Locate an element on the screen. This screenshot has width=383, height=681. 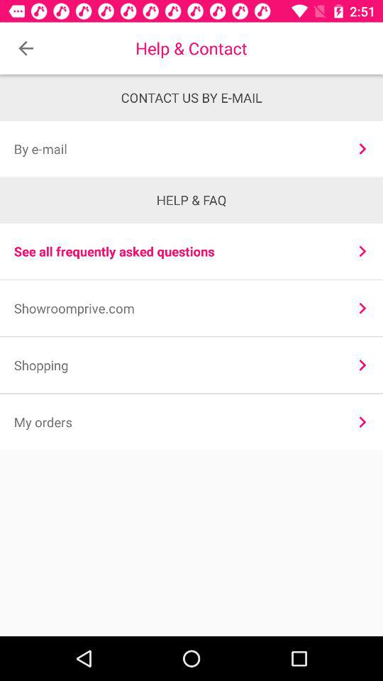
turn on the icon below the see all frequently item is located at coordinates (176, 308).